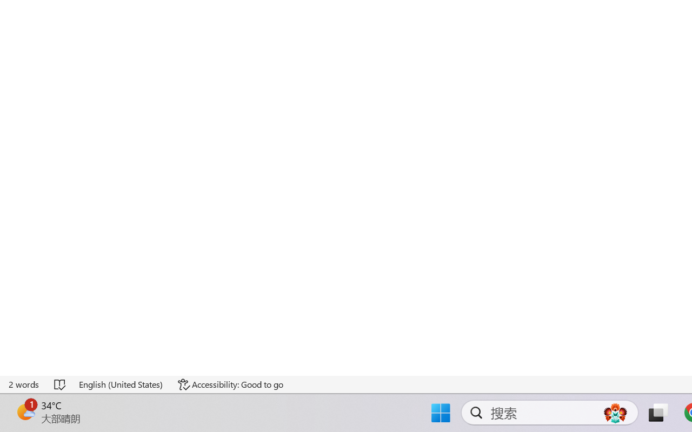  What do you see at coordinates (24, 384) in the screenshot?
I see `Word Count 2 words` at bounding box center [24, 384].